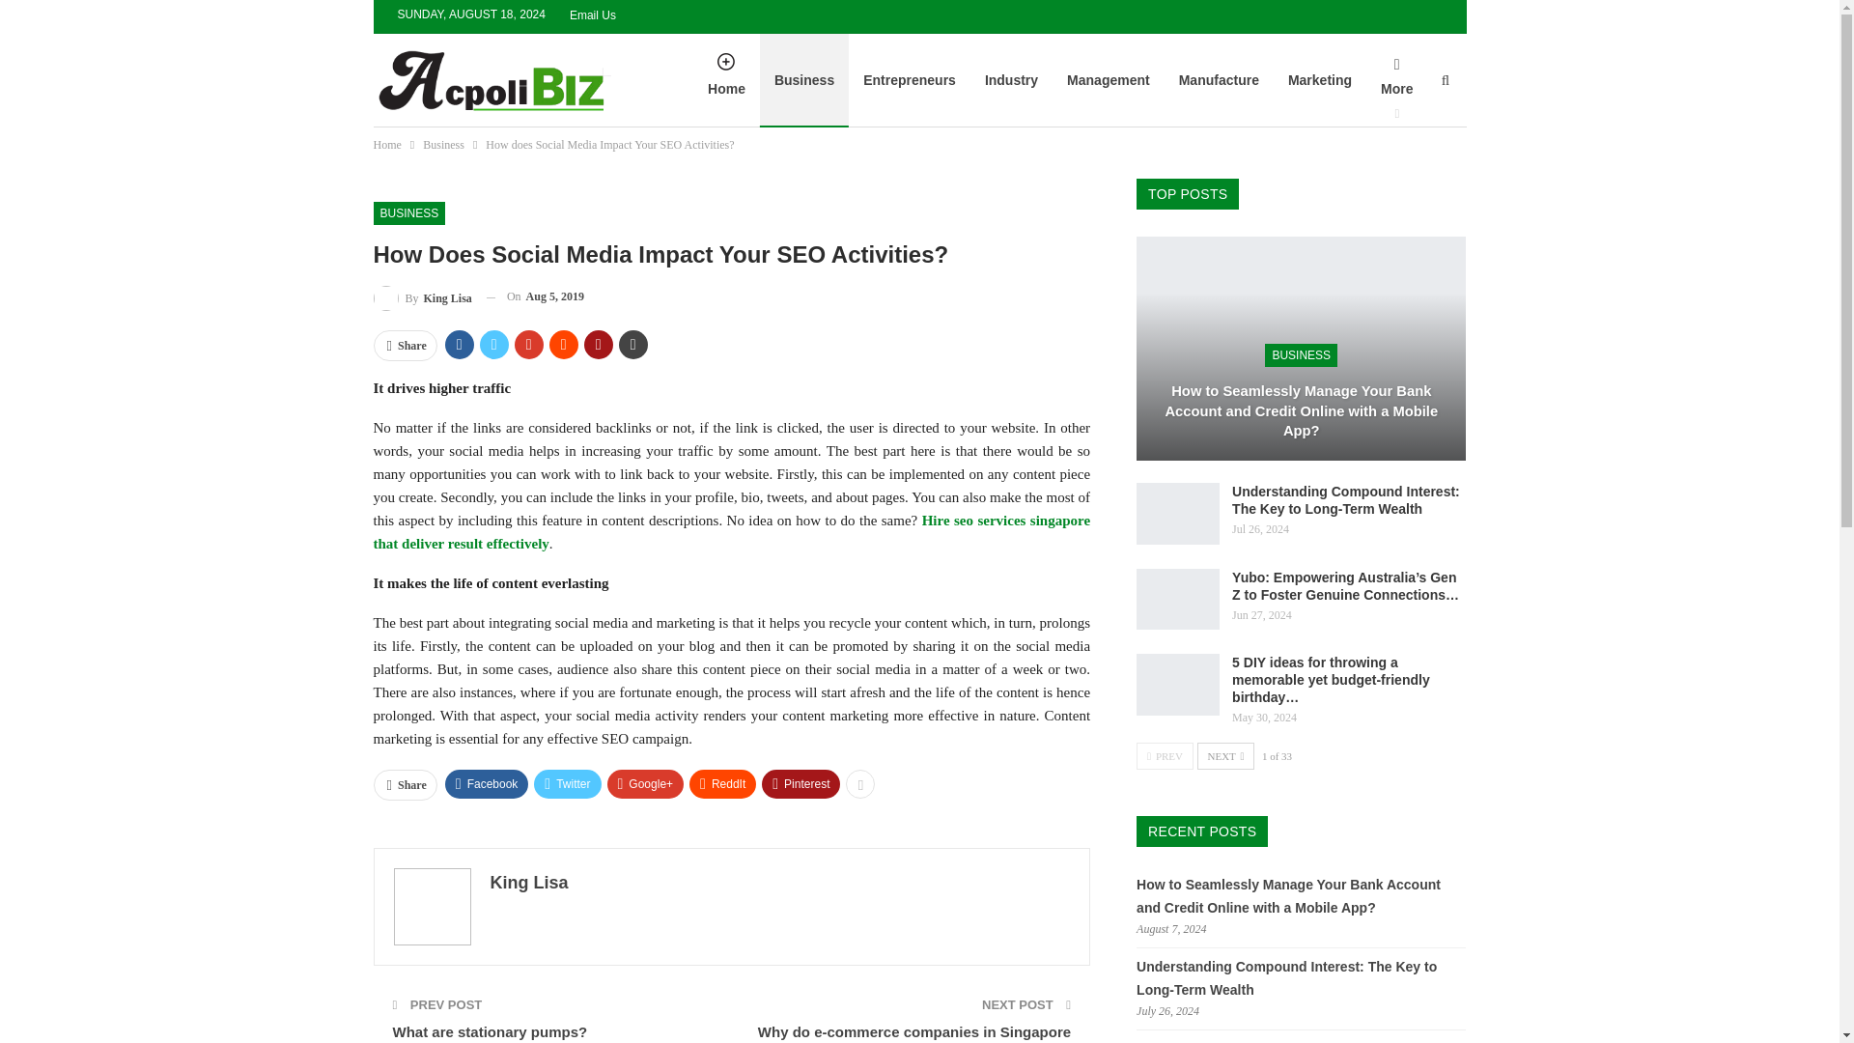 This screenshot has height=1043, width=1854. Describe the element at coordinates (1219, 79) in the screenshot. I see `Manufacture` at that location.